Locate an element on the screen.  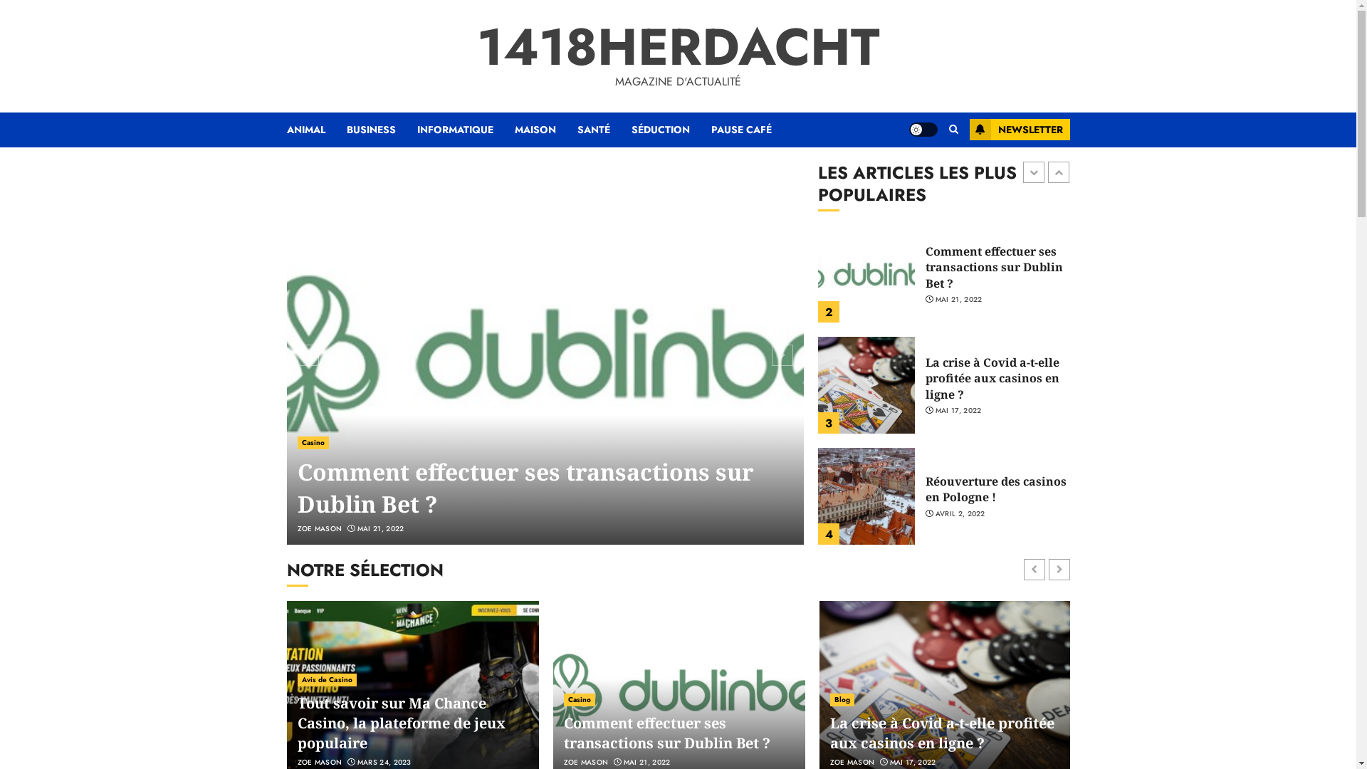
INFORMATIQUE is located at coordinates (466, 130).